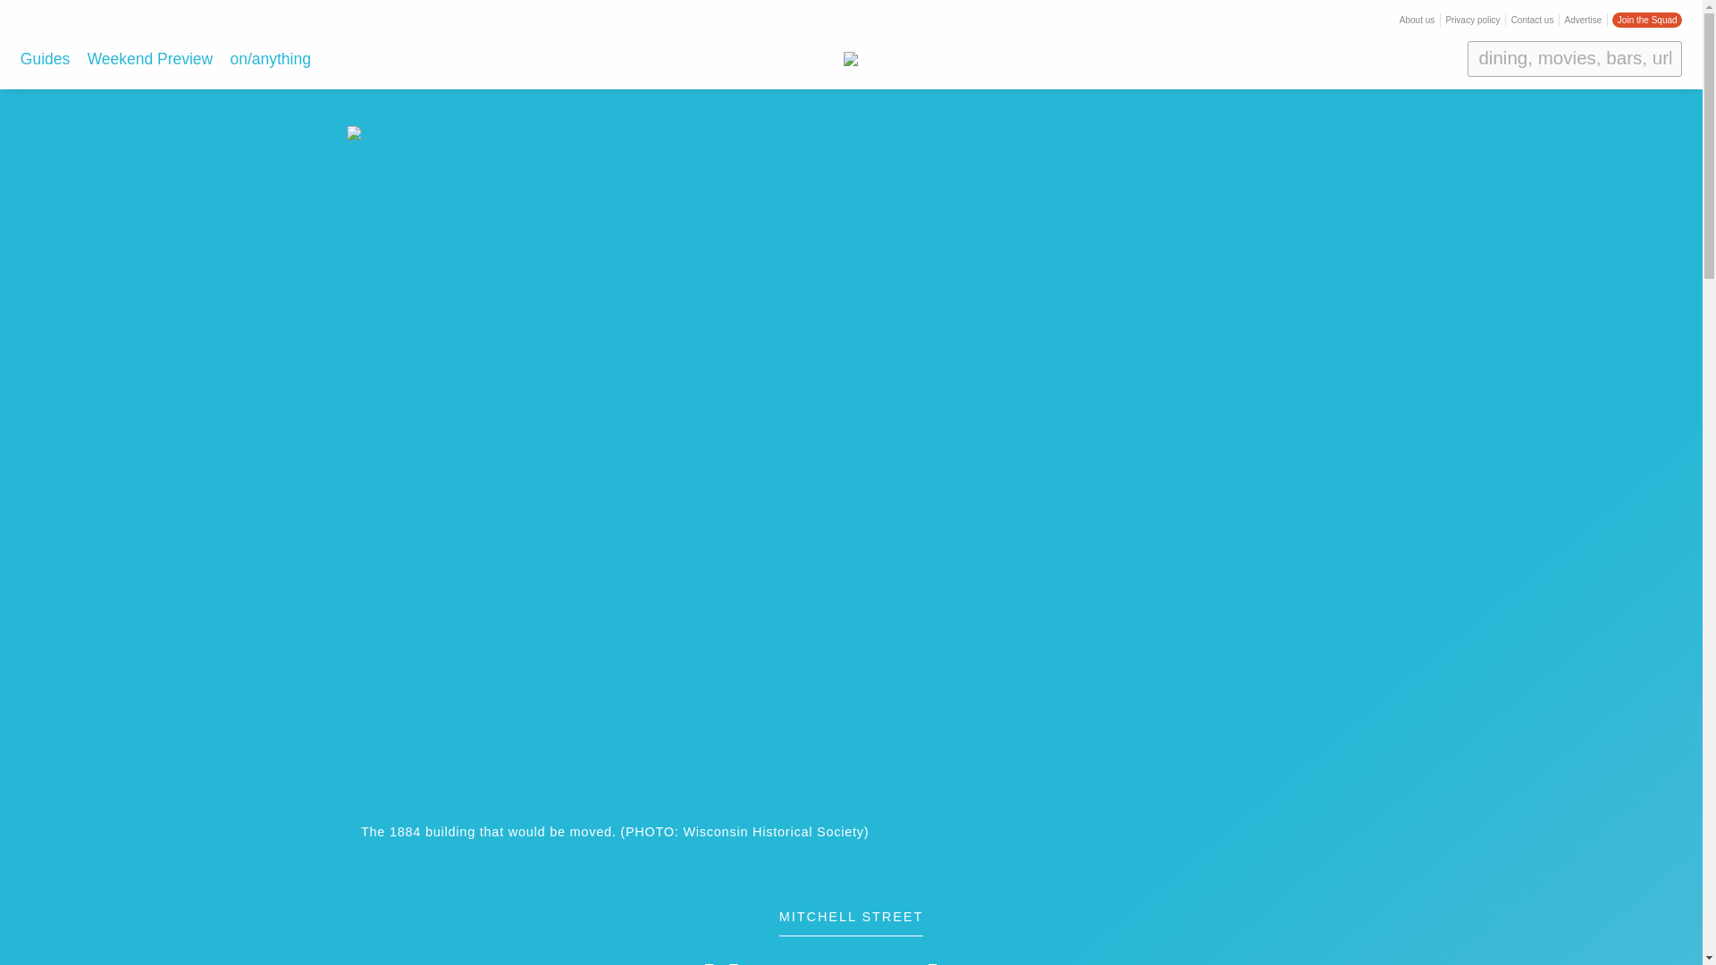 The height and width of the screenshot is (965, 1716). What do you see at coordinates (1584, 20) in the screenshot?
I see `Advertise` at bounding box center [1584, 20].